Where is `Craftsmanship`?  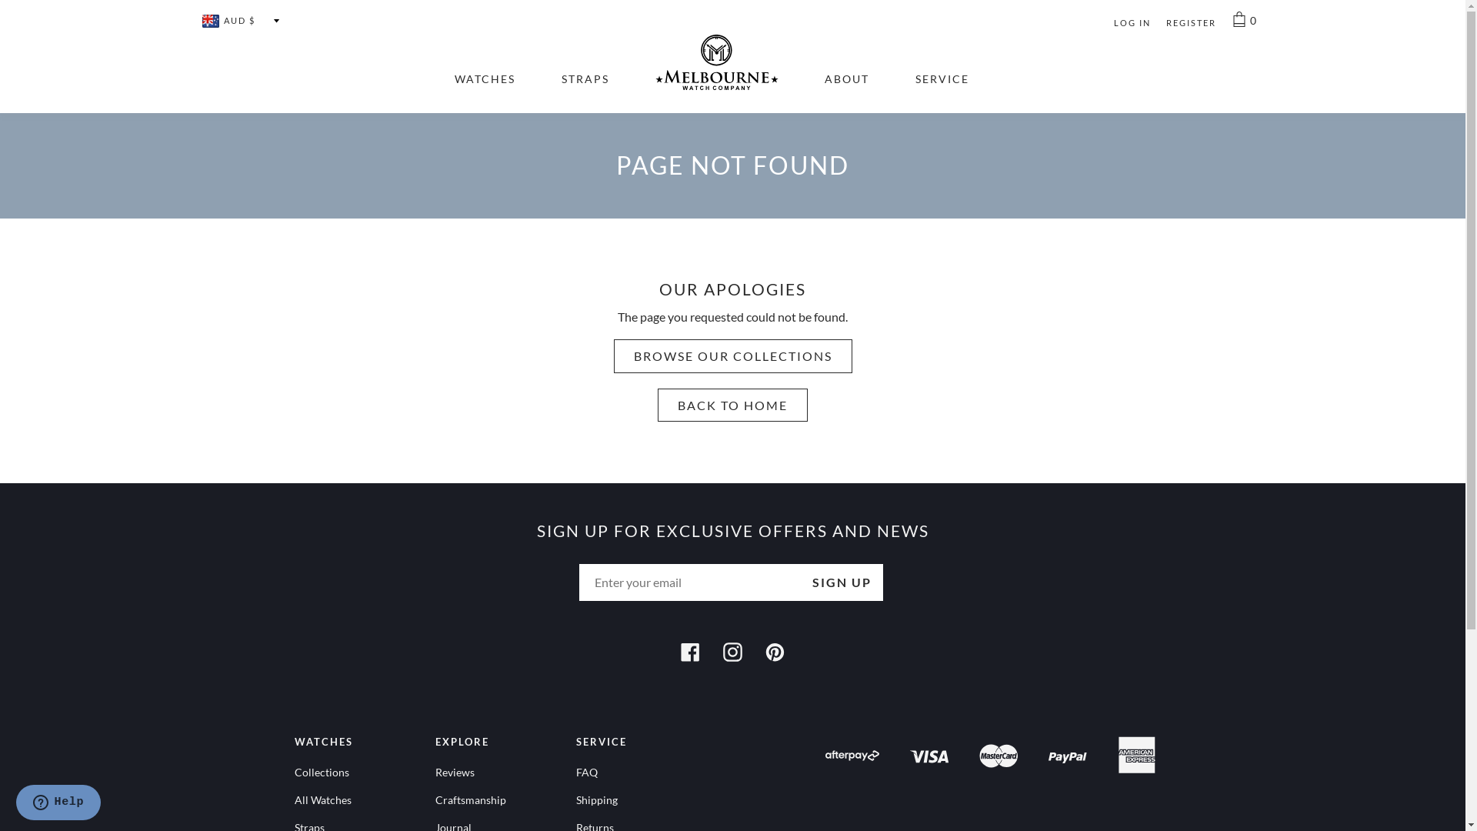
Craftsmanship is located at coordinates (474, 800).